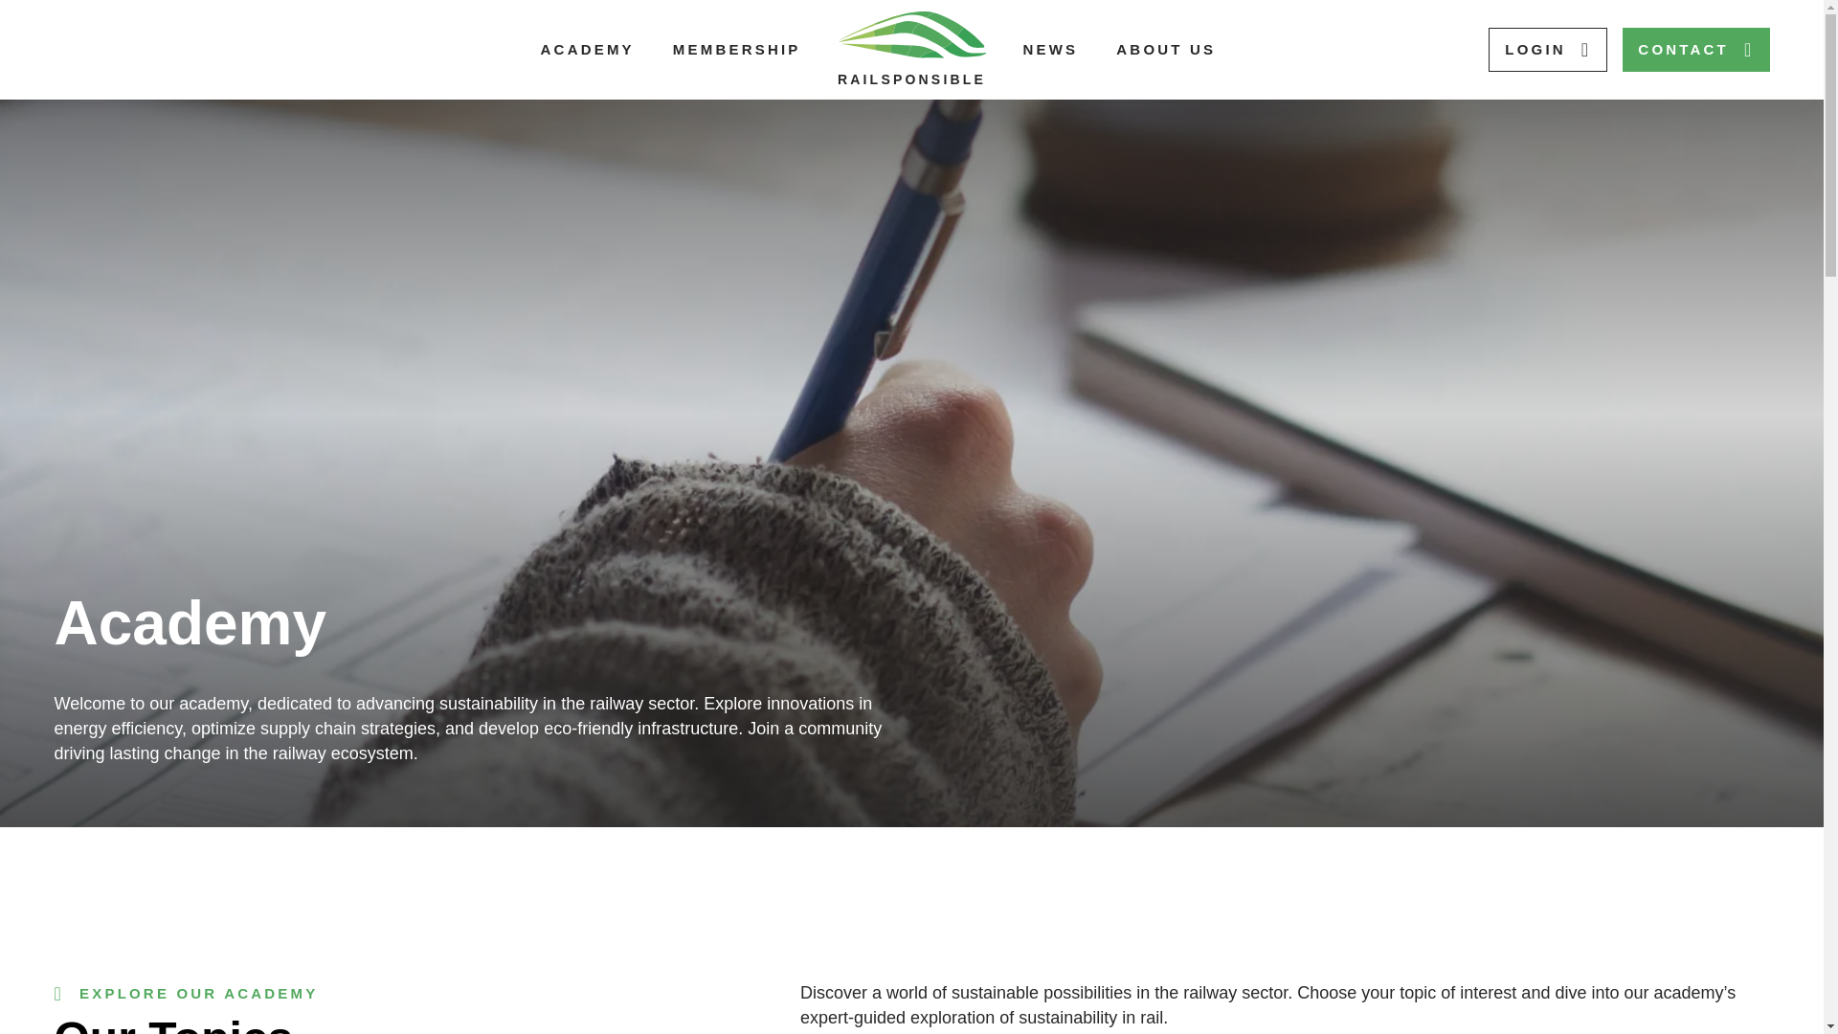 The height and width of the screenshot is (1034, 1838). What do you see at coordinates (737, 50) in the screenshot?
I see `MEMBERSHIP` at bounding box center [737, 50].